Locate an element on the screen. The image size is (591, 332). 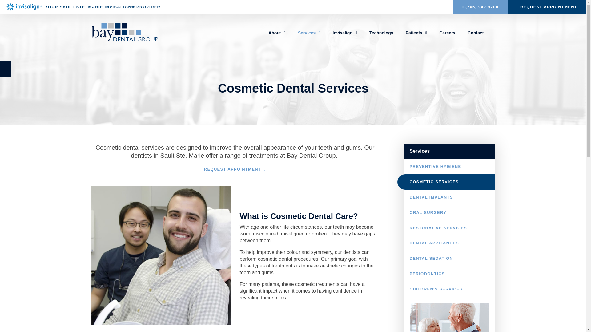
(705) 942-9200 is located at coordinates (480, 7).